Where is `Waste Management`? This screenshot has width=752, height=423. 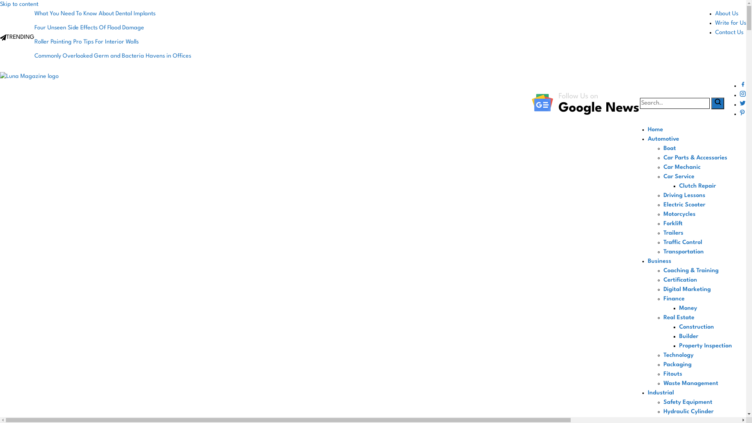
Waste Management is located at coordinates (691, 384).